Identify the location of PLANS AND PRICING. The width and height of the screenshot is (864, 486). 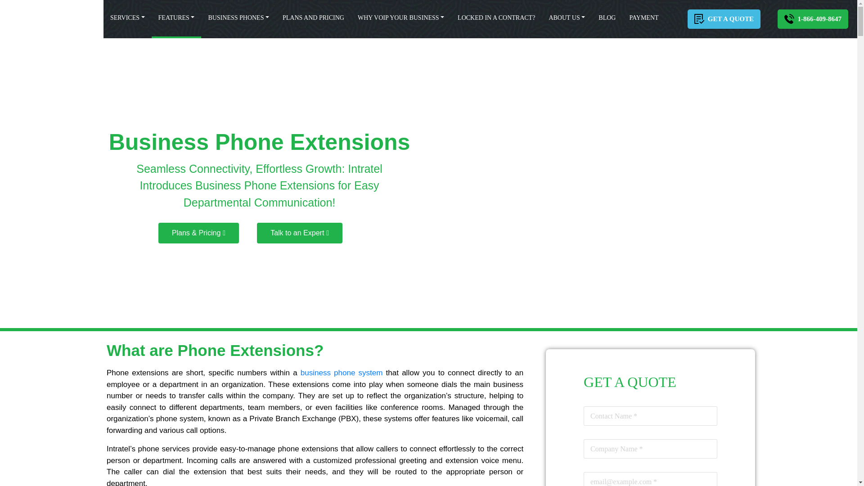
(313, 18).